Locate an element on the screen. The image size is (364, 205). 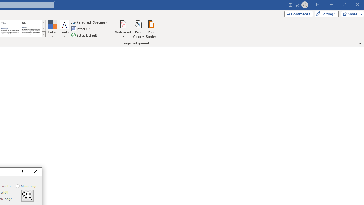
Context help is located at coordinates (22, 172).